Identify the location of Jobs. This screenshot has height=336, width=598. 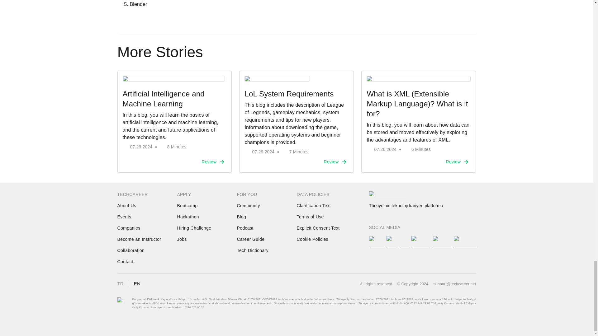
(187, 239).